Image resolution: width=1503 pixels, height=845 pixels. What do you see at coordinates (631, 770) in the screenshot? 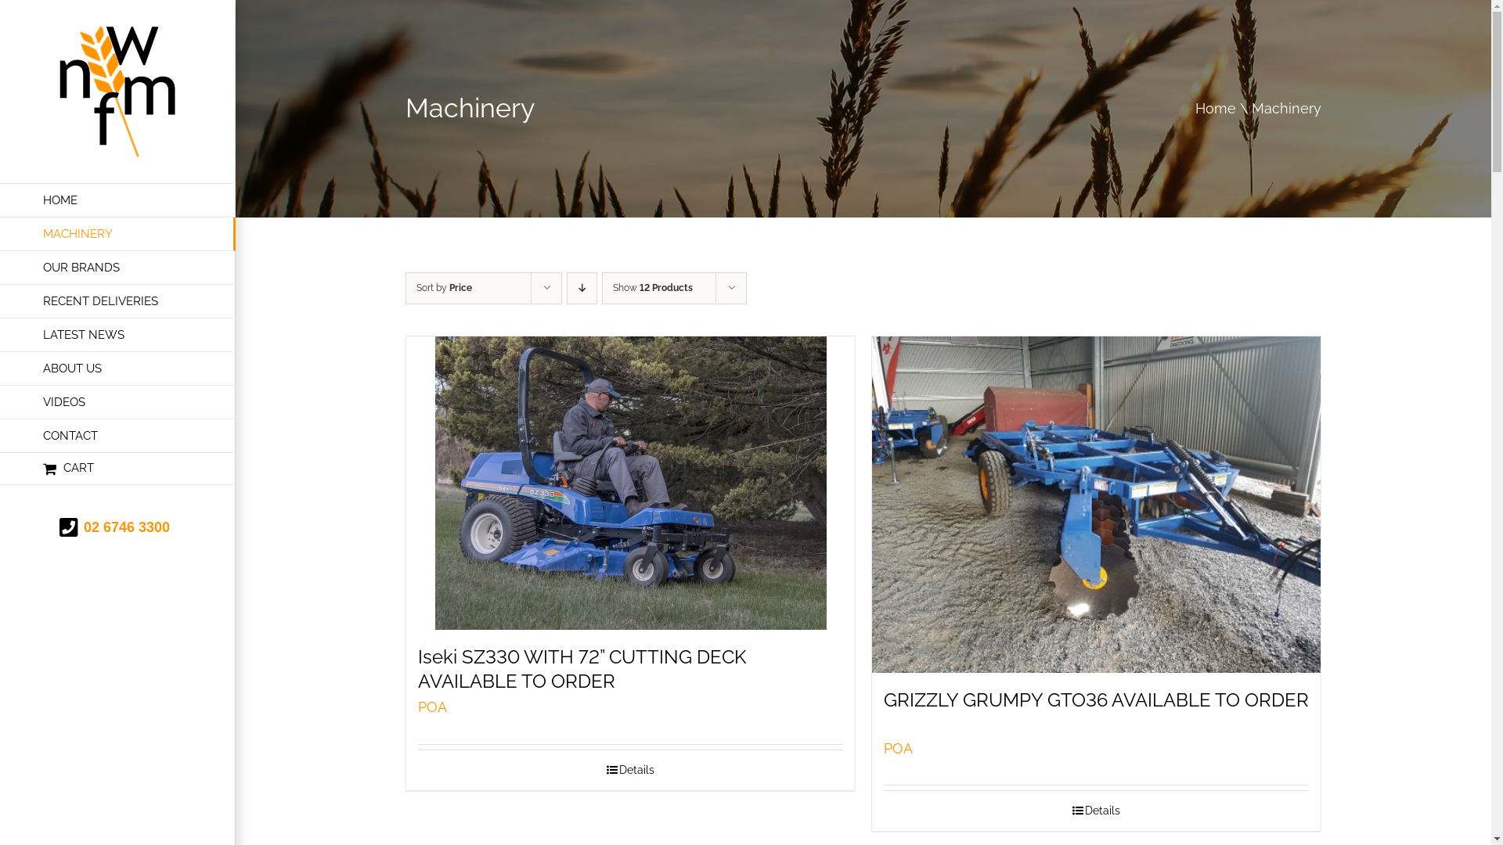
I see `Details` at bounding box center [631, 770].